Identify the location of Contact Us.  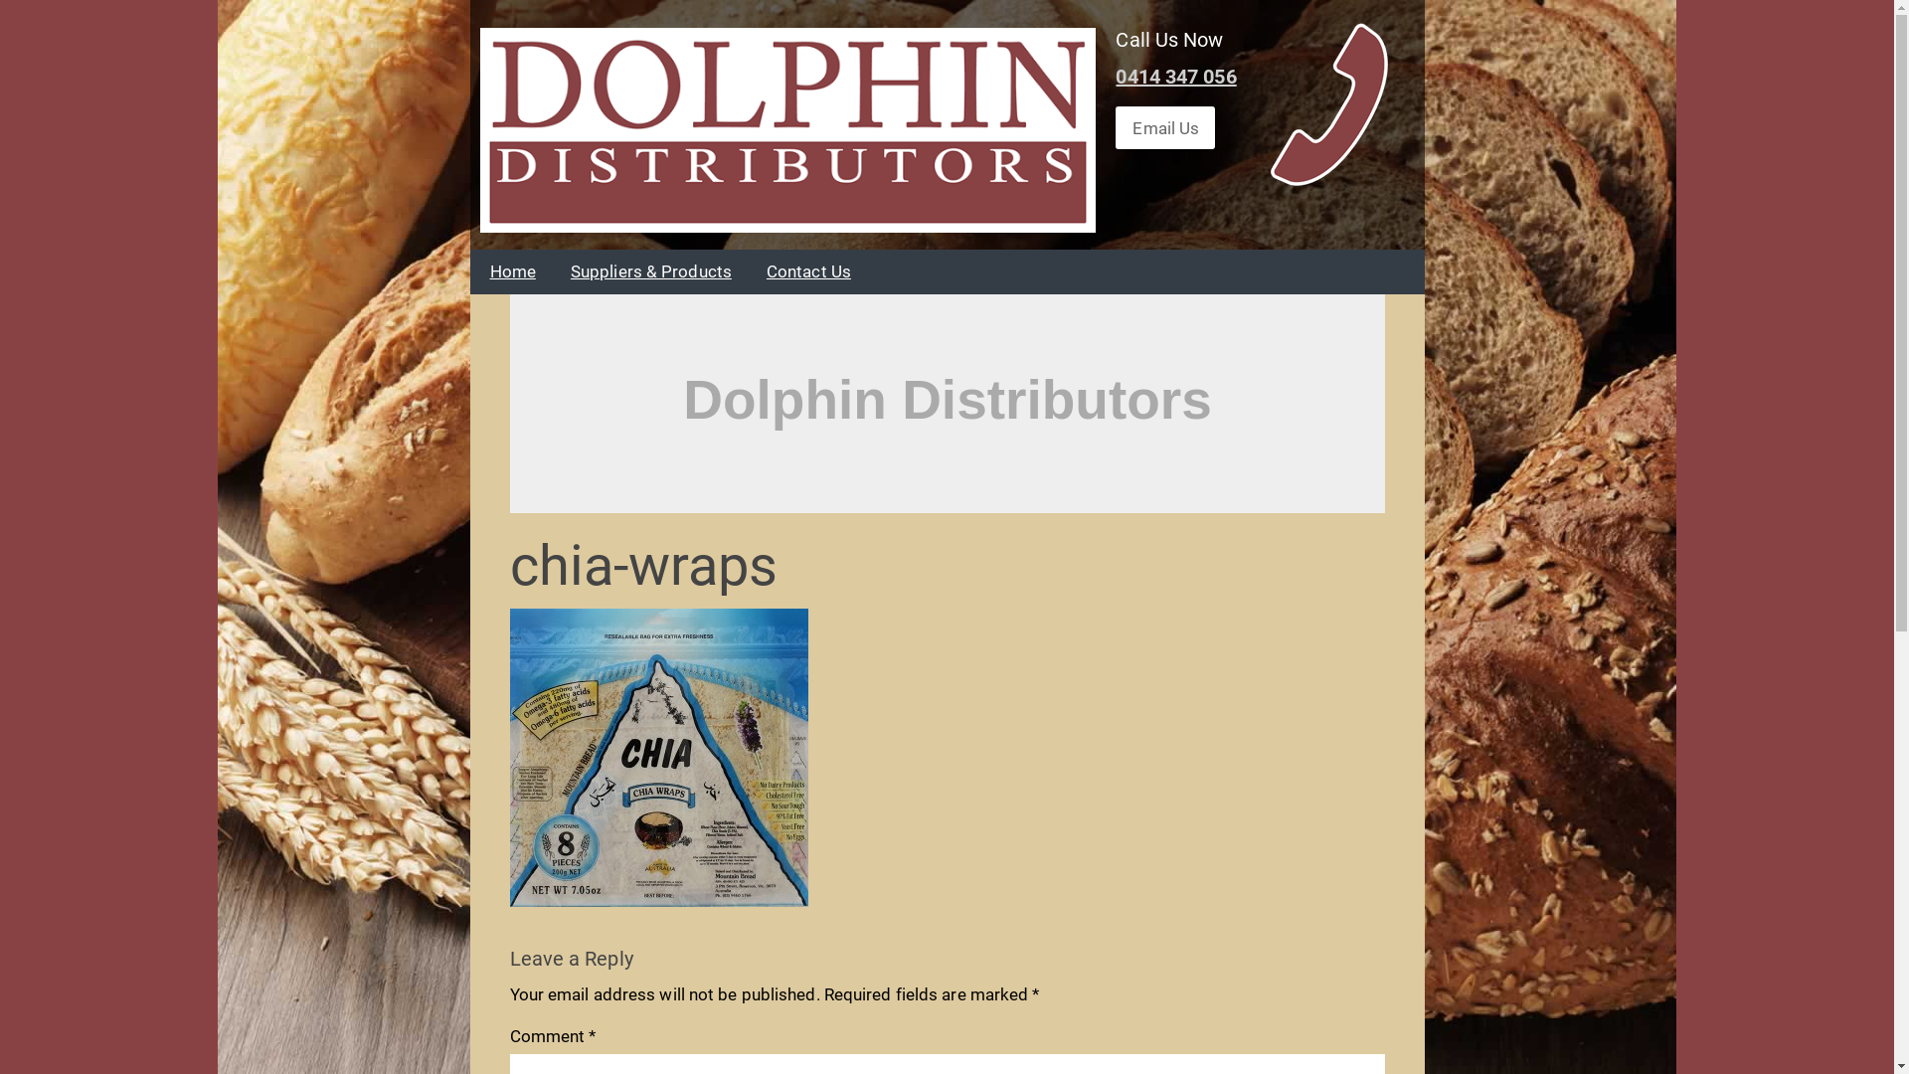
(809, 272).